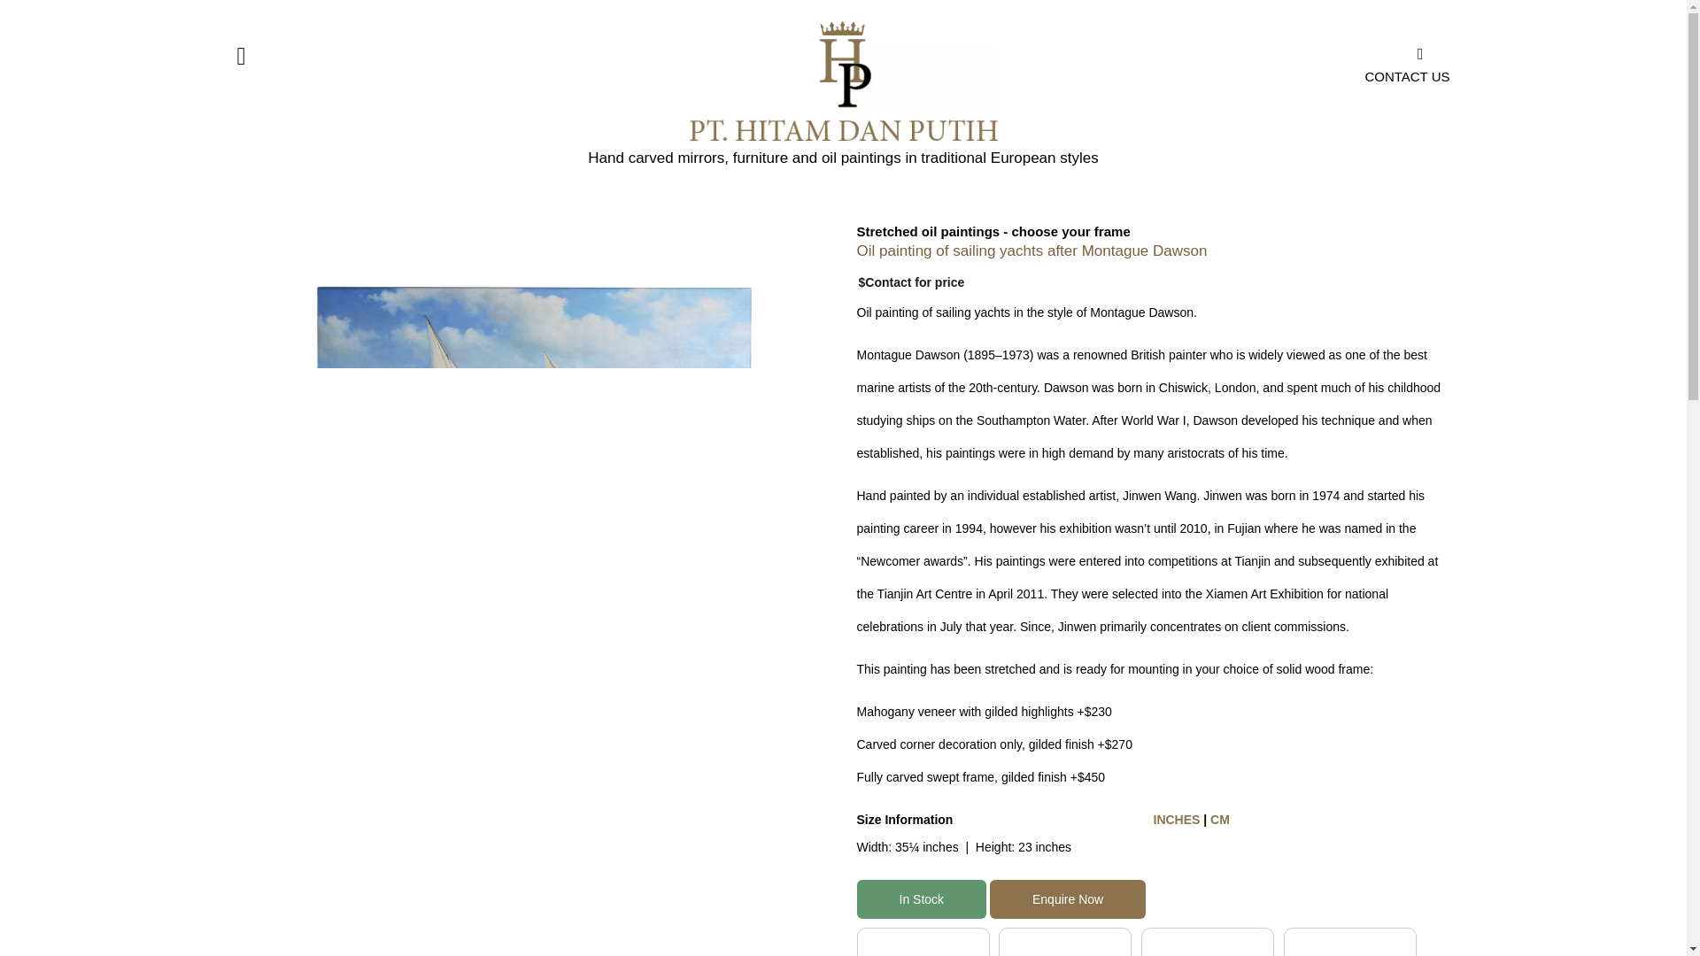 Image resolution: width=1700 pixels, height=956 pixels. What do you see at coordinates (1176, 820) in the screenshot?
I see `INCHES` at bounding box center [1176, 820].